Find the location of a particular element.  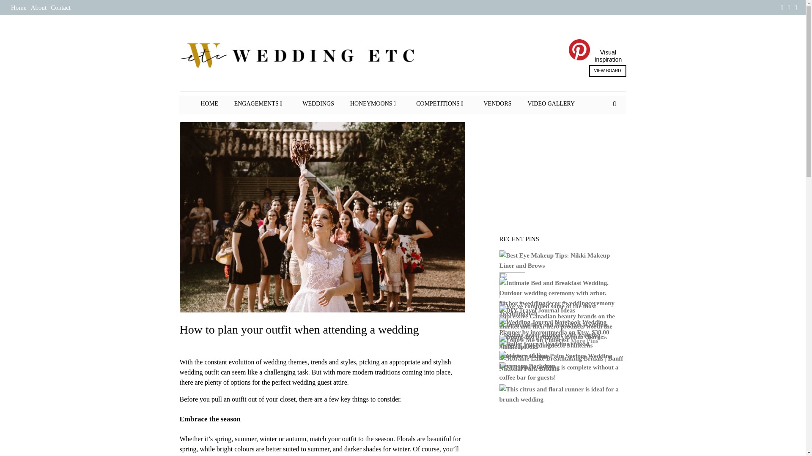

This citrus and floral runner is ideal for a brunch wedding is located at coordinates (562, 395).